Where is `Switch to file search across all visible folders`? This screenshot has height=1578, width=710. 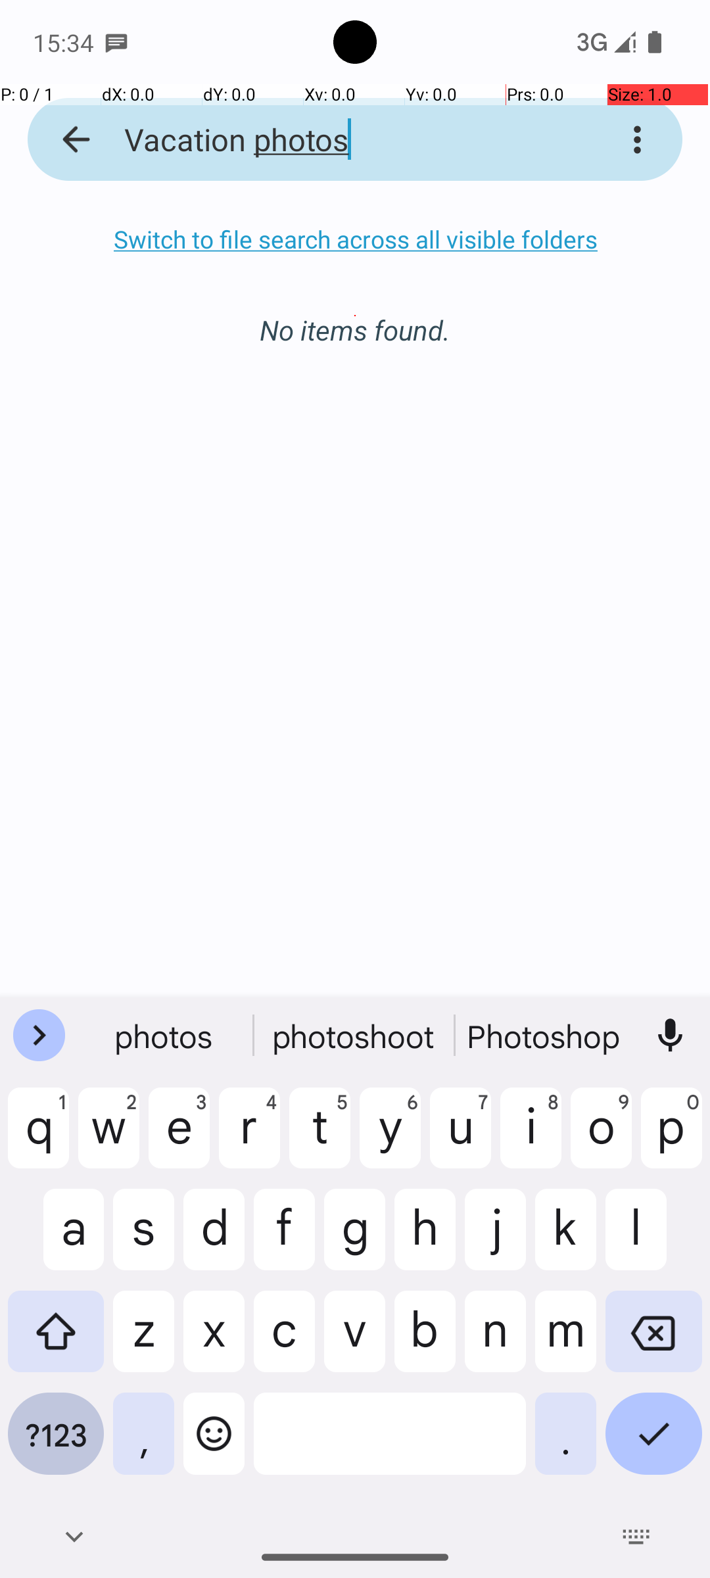
Switch to file search across all visible folders is located at coordinates (355, 239).